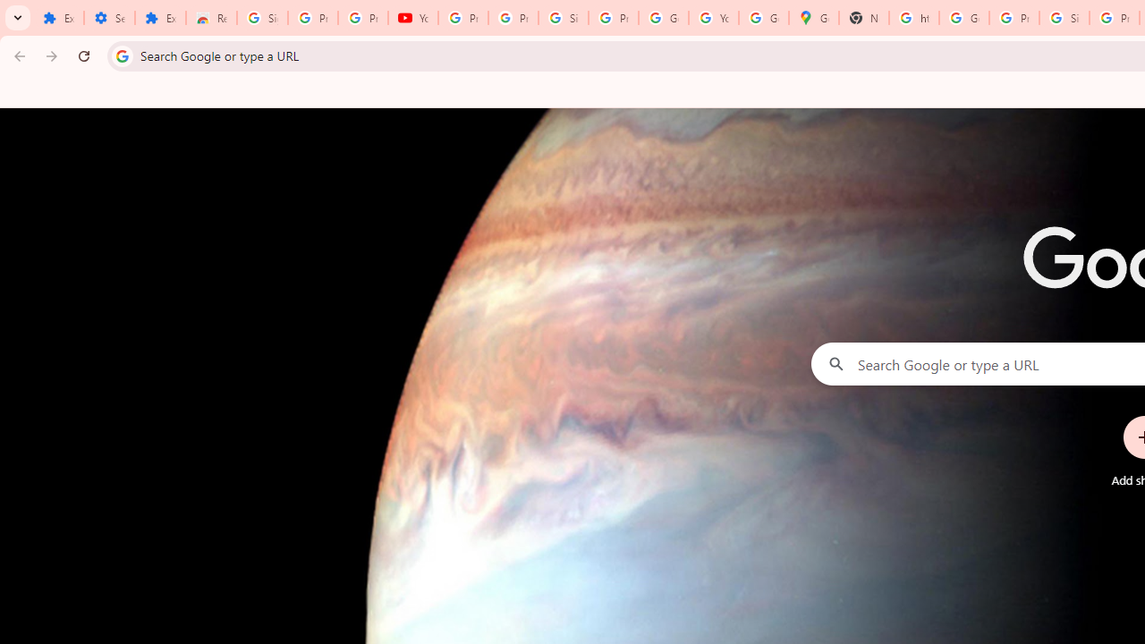 The image size is (1145, 644). What do you see at coordinates (814, 18) in the screenshot?
I see `Google Maps` at bounding box center [814, 18].